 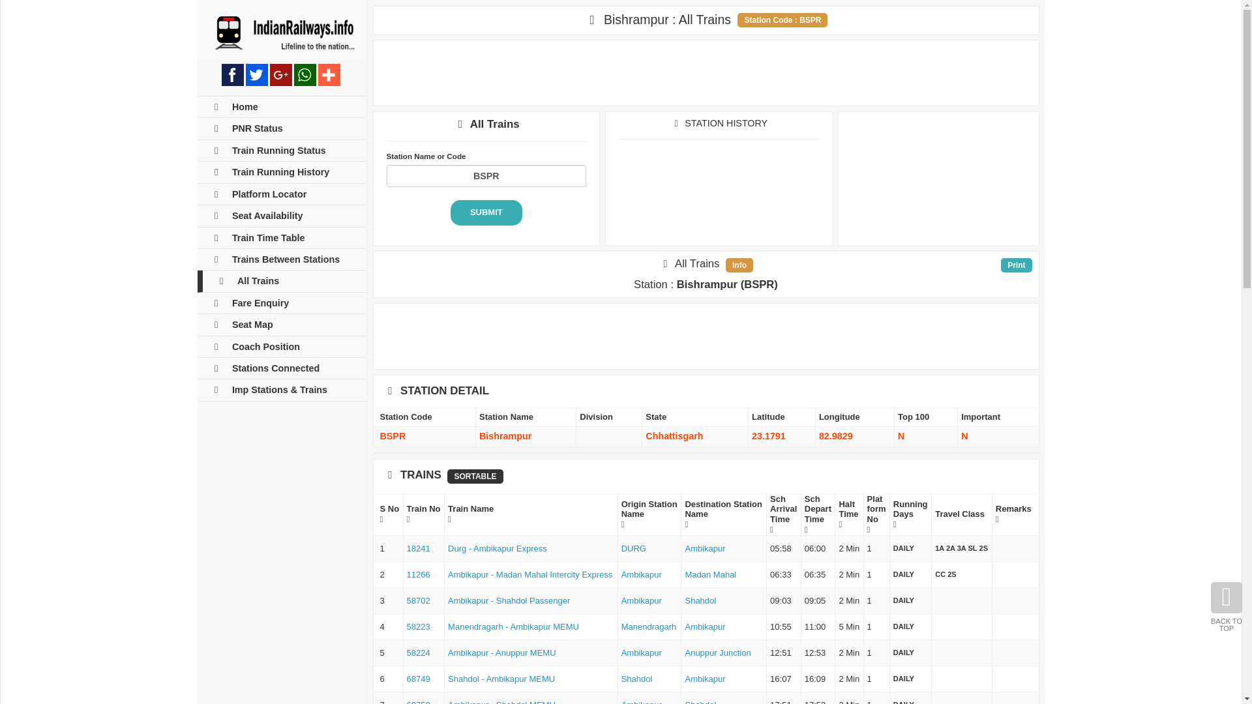 I want to click on Check Time Table of 58223, so click(x=419, y=626).